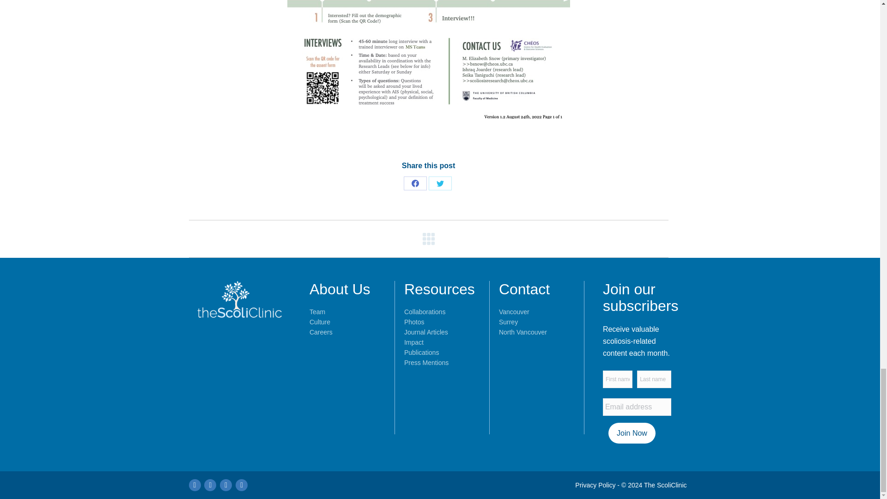 This screenshot has height=499, width=887. Describe the element at coordinates (632, 433) in the screenshot. I see `Join Now` at that location.